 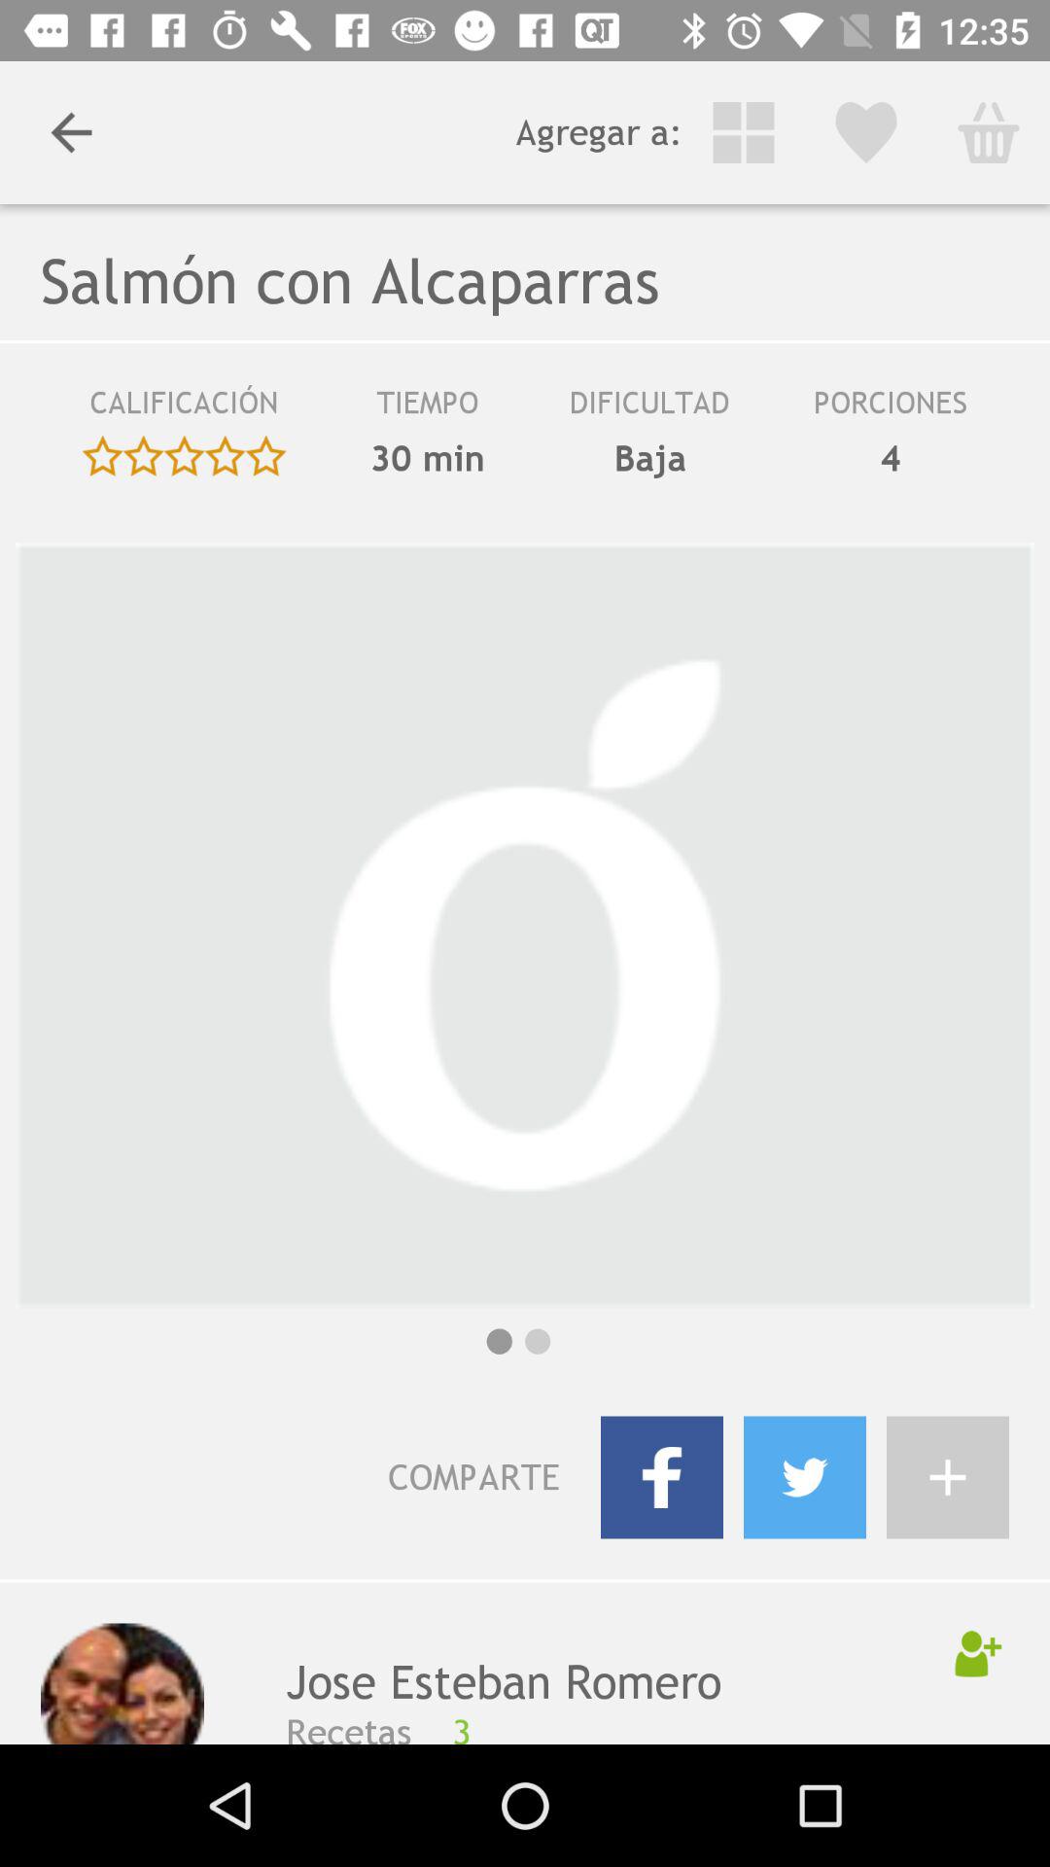 I want to click on add social media account, so click(x=948, y=1477).